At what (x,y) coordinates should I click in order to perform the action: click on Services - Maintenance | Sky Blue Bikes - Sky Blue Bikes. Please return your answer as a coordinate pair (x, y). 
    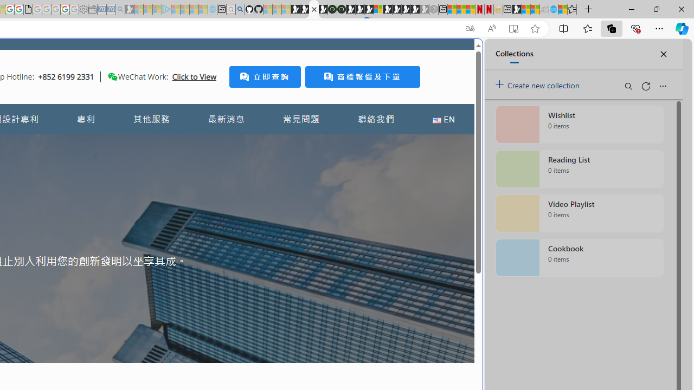
    Looking at the image, I should click on (553, 10).